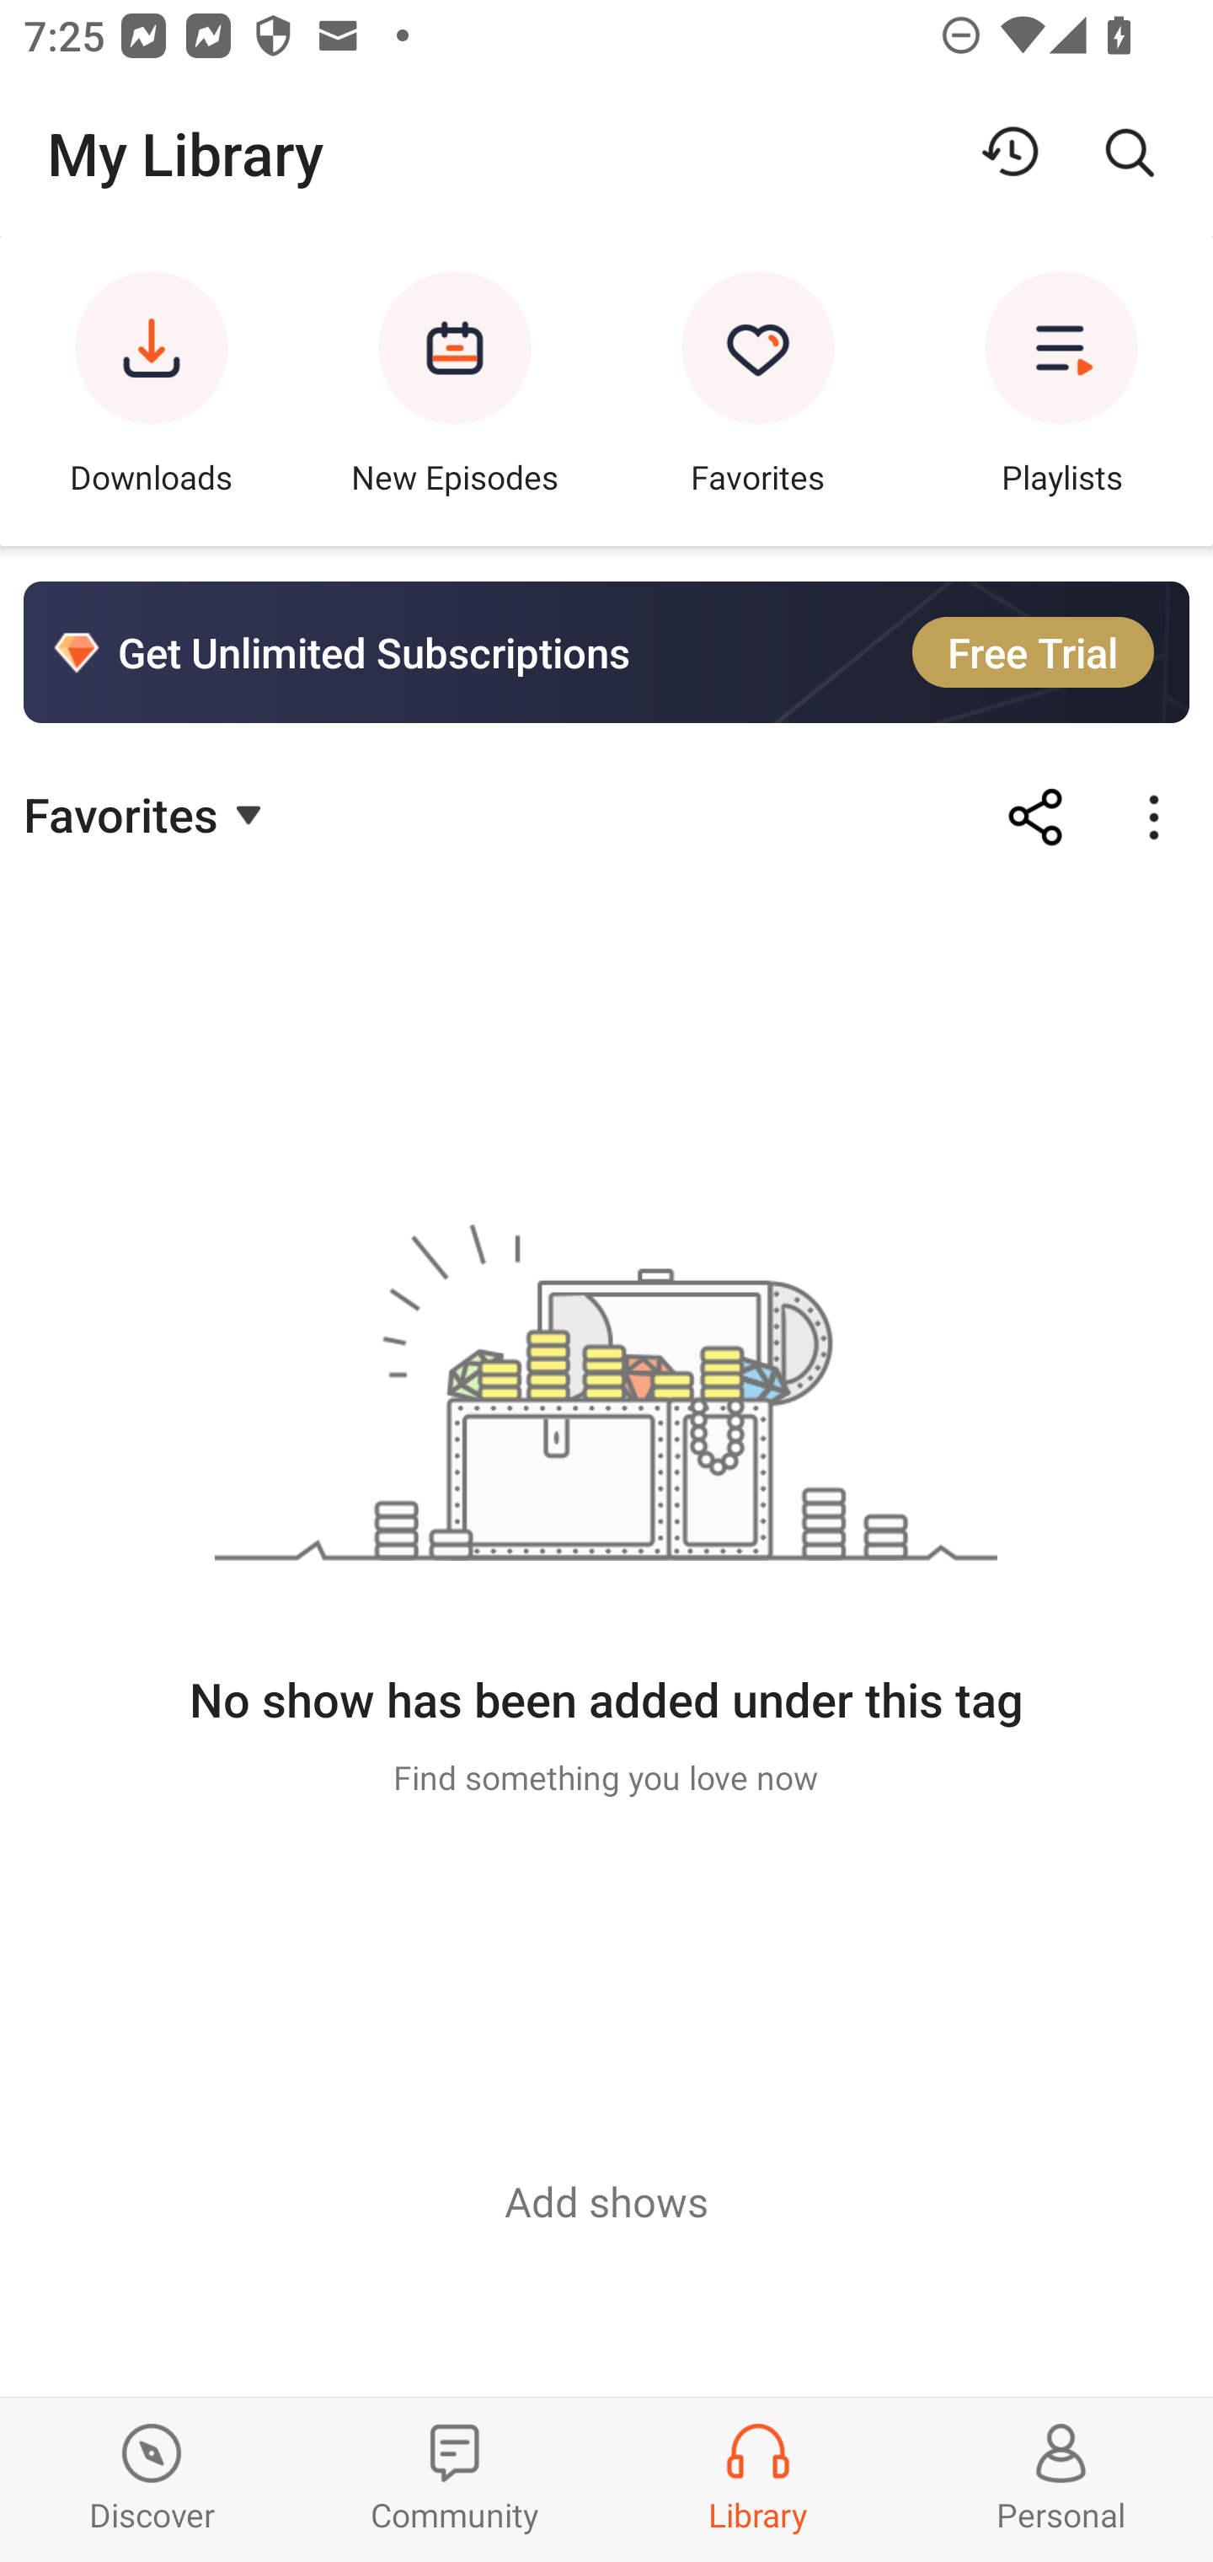 This screenshot has height=2562, width=1213. Describe the element at coordinates (152, 390) in the screenshot. I see `Downloads` at that location.